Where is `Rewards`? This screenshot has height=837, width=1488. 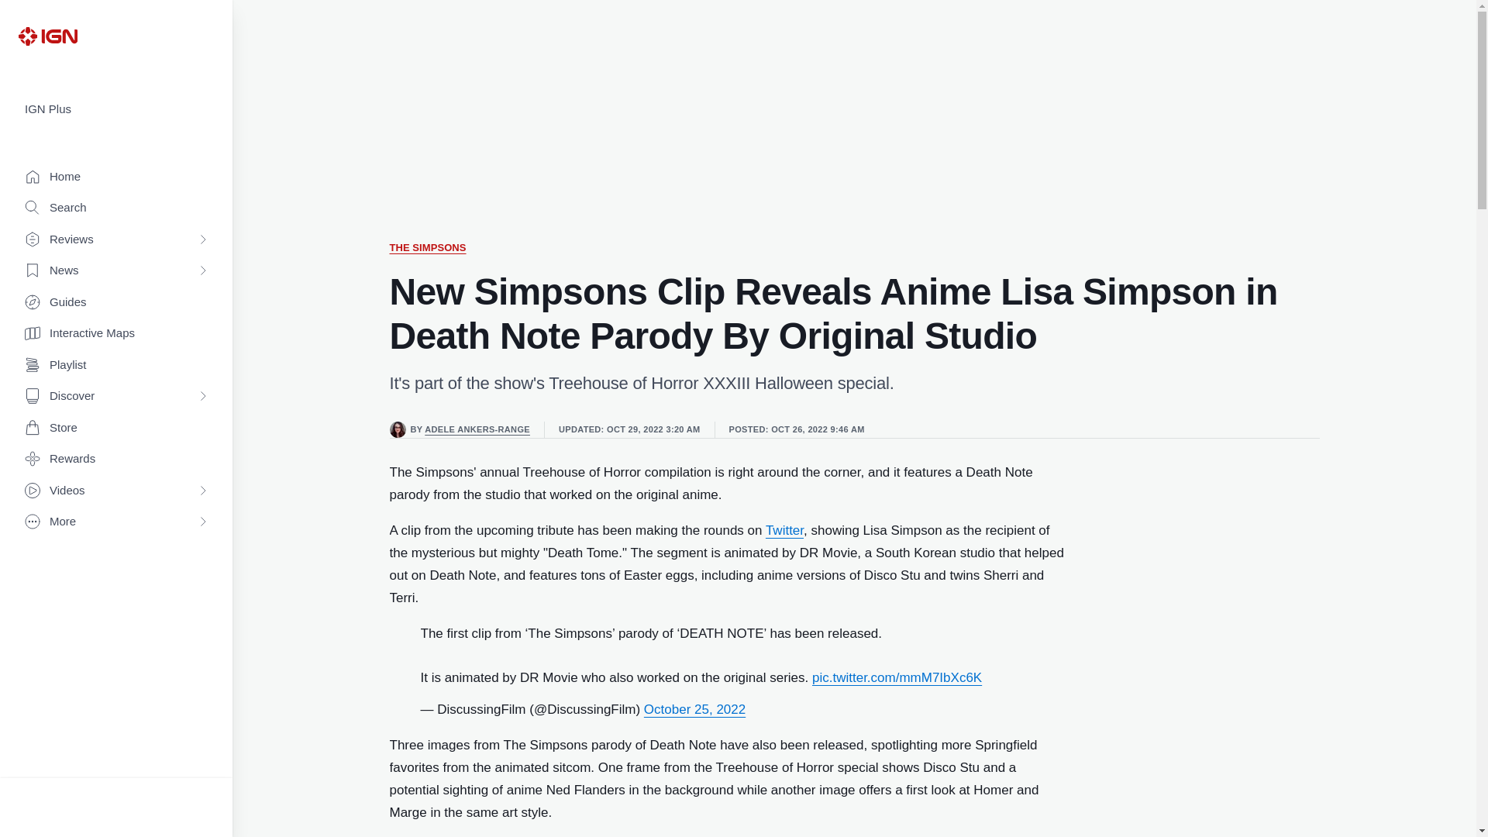 Rewards is located at coordinates (116, 459).